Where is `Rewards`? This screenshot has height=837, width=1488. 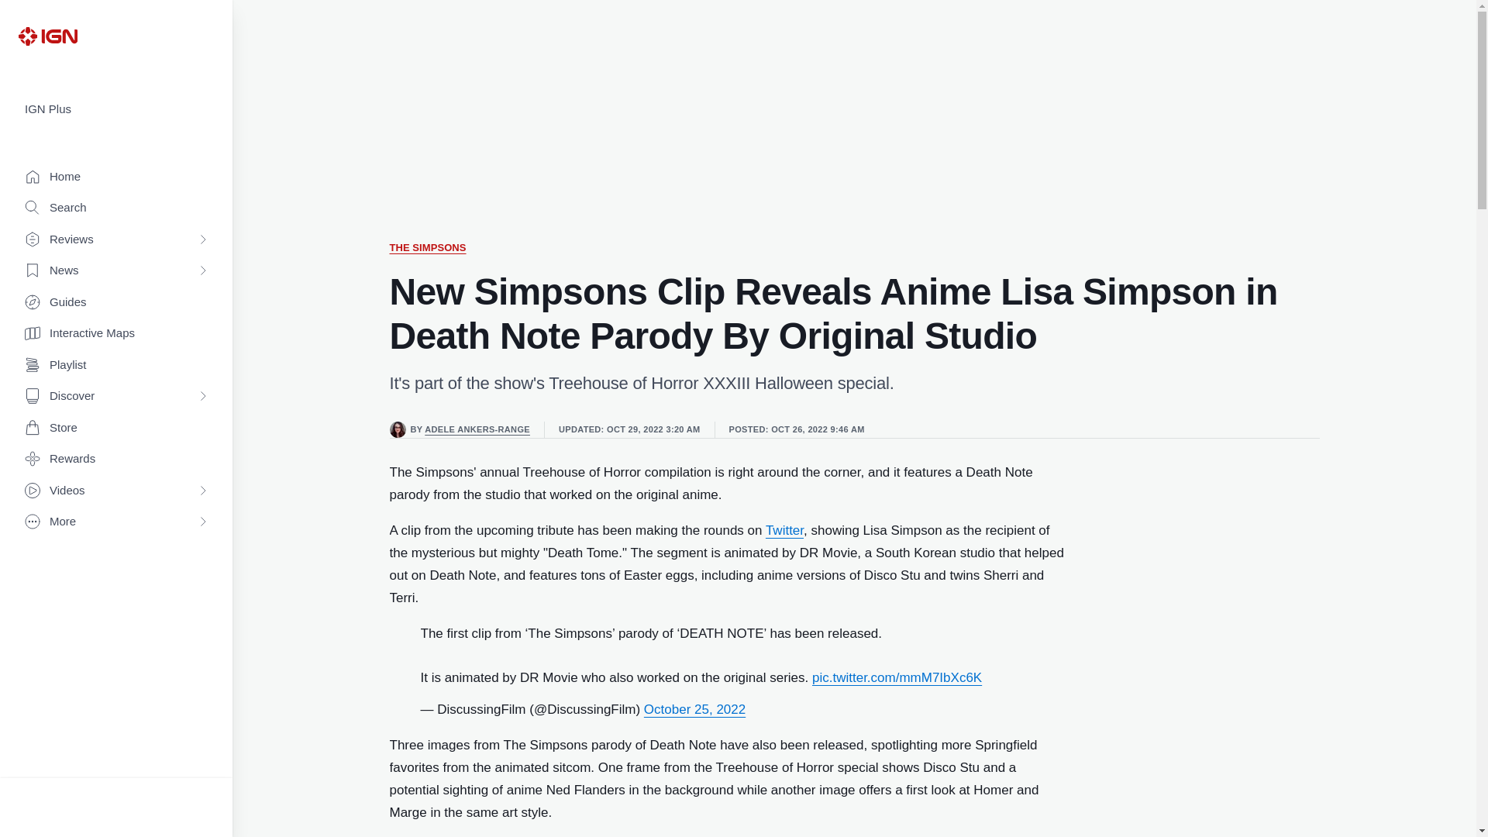 Rewards is located at coordinates (116, 459).